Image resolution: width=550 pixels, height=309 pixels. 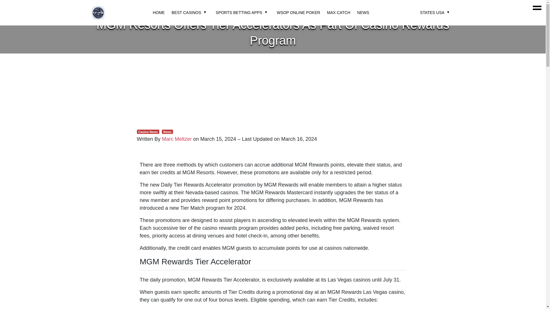 I want to click on HOME, so click(x=159, y=12).